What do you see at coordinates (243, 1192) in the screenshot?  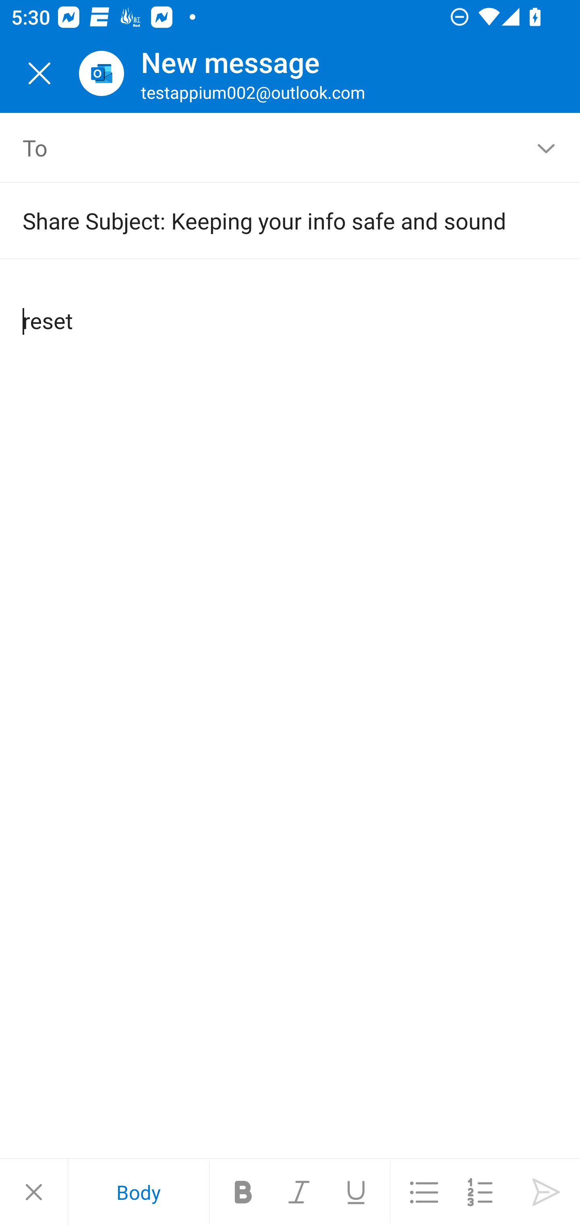 I see `Bold` at bounding box center [243, 1192].